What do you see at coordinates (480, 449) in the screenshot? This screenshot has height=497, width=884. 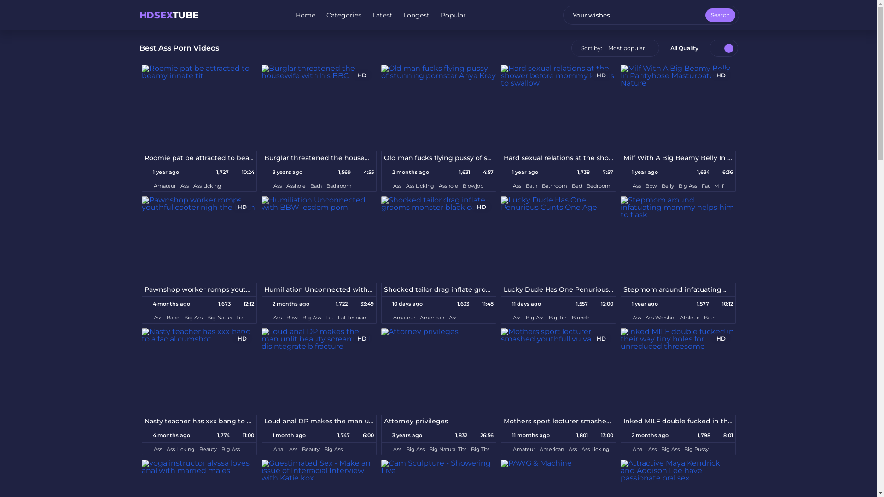 I see `Big Tits` at bounding box center [480, 449].